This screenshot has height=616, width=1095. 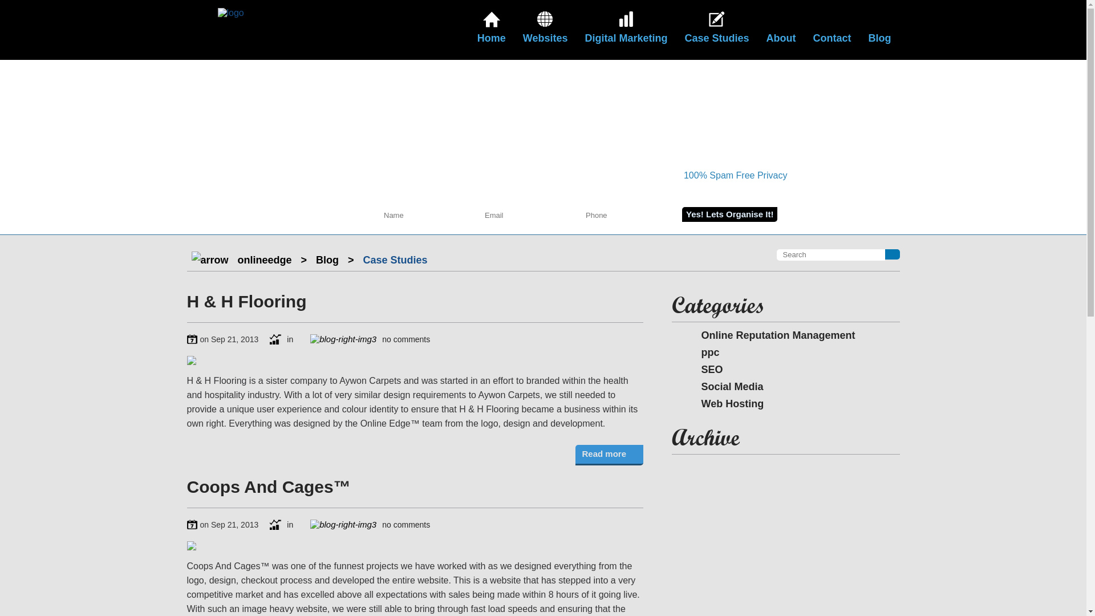 I want to click on blog-right-img2, so click(x=275, y=339).